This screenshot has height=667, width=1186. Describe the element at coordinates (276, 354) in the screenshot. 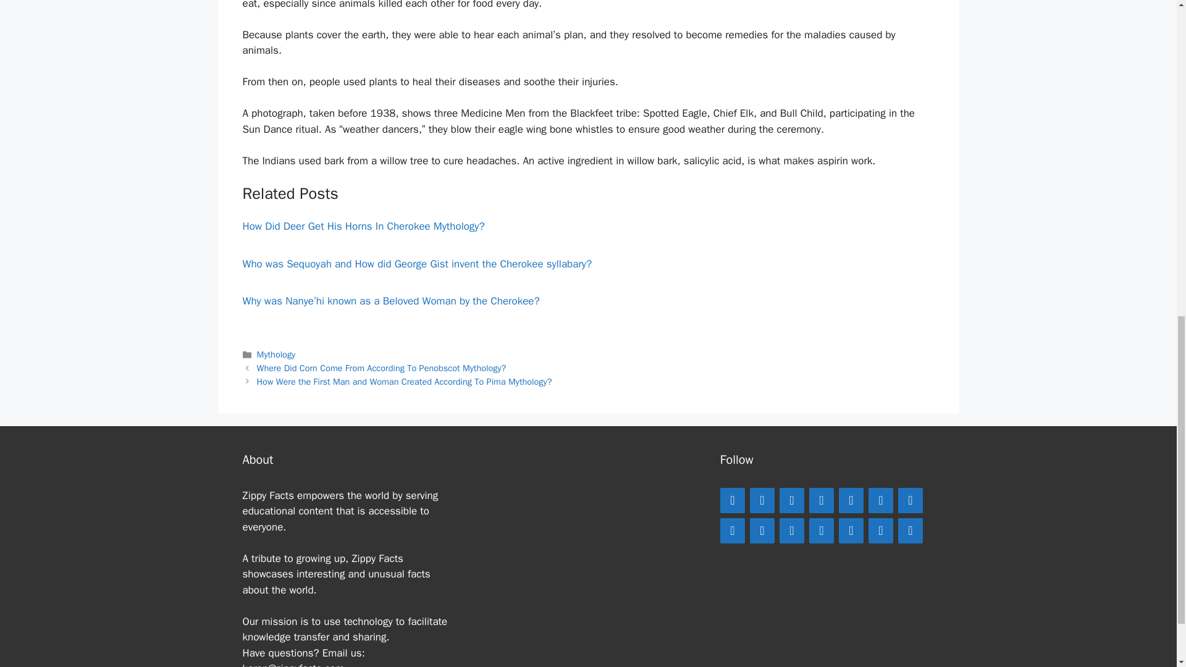

I see `Mythology` at that location.